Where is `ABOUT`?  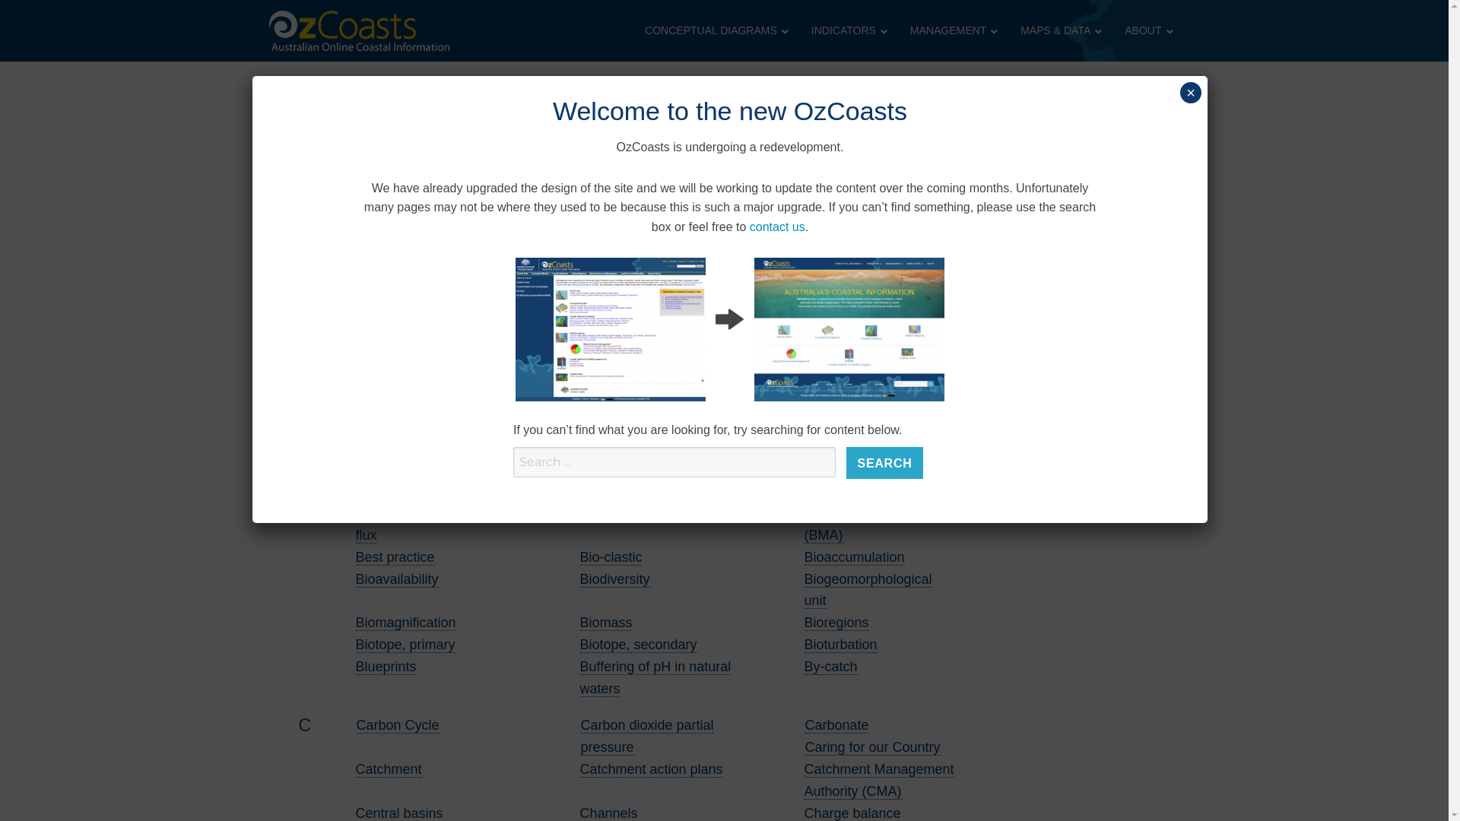
ABOUT is located at coordinates (1145, 30).